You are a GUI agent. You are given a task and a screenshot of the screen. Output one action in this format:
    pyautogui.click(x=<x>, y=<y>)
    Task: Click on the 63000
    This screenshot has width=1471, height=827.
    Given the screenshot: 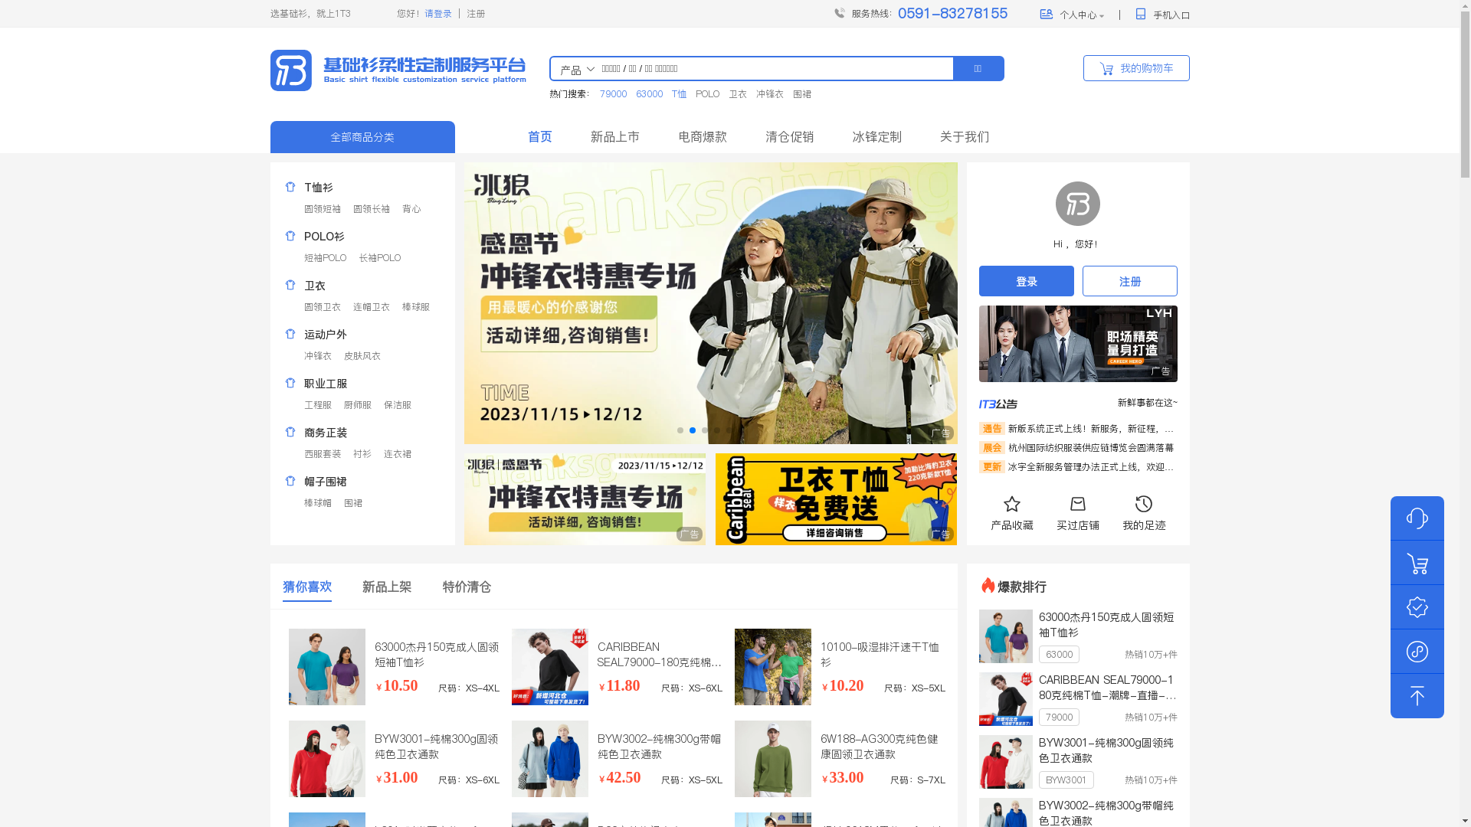 What is the action you would take?
    pyautogui.click(x=650, y=93)
    